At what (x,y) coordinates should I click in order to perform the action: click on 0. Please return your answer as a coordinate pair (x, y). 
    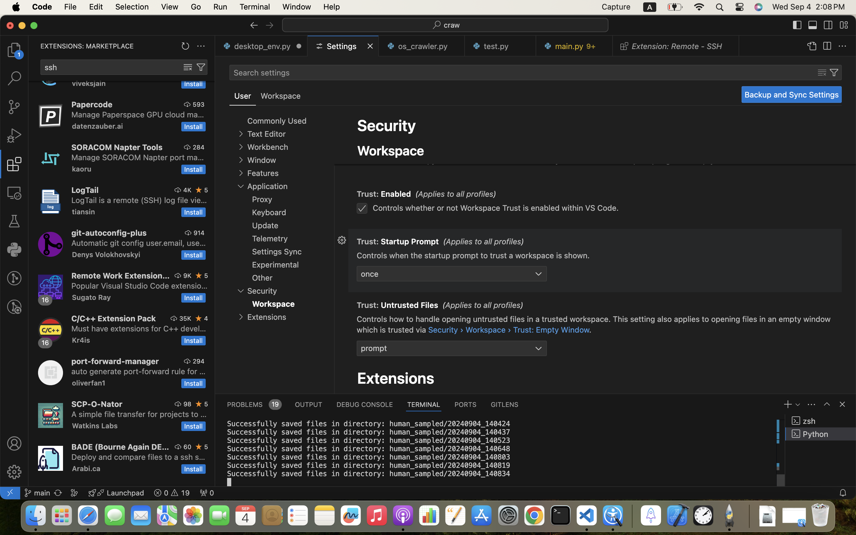
    Looking at the image, I should click on (281, 96).